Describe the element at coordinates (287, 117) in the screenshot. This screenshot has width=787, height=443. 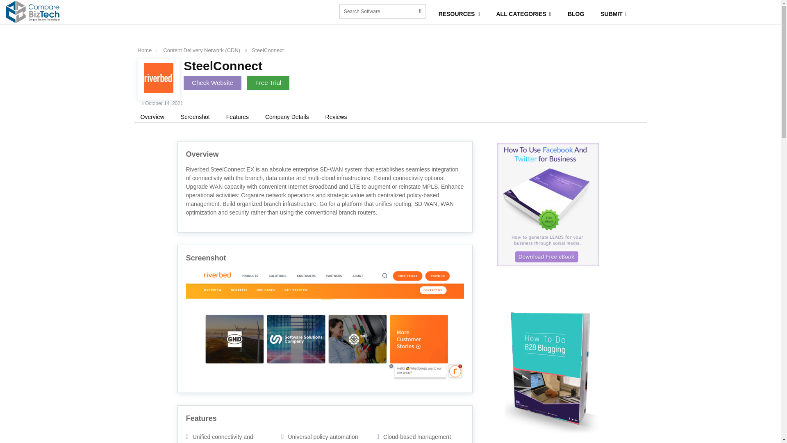
I see `Company Details` at that location.